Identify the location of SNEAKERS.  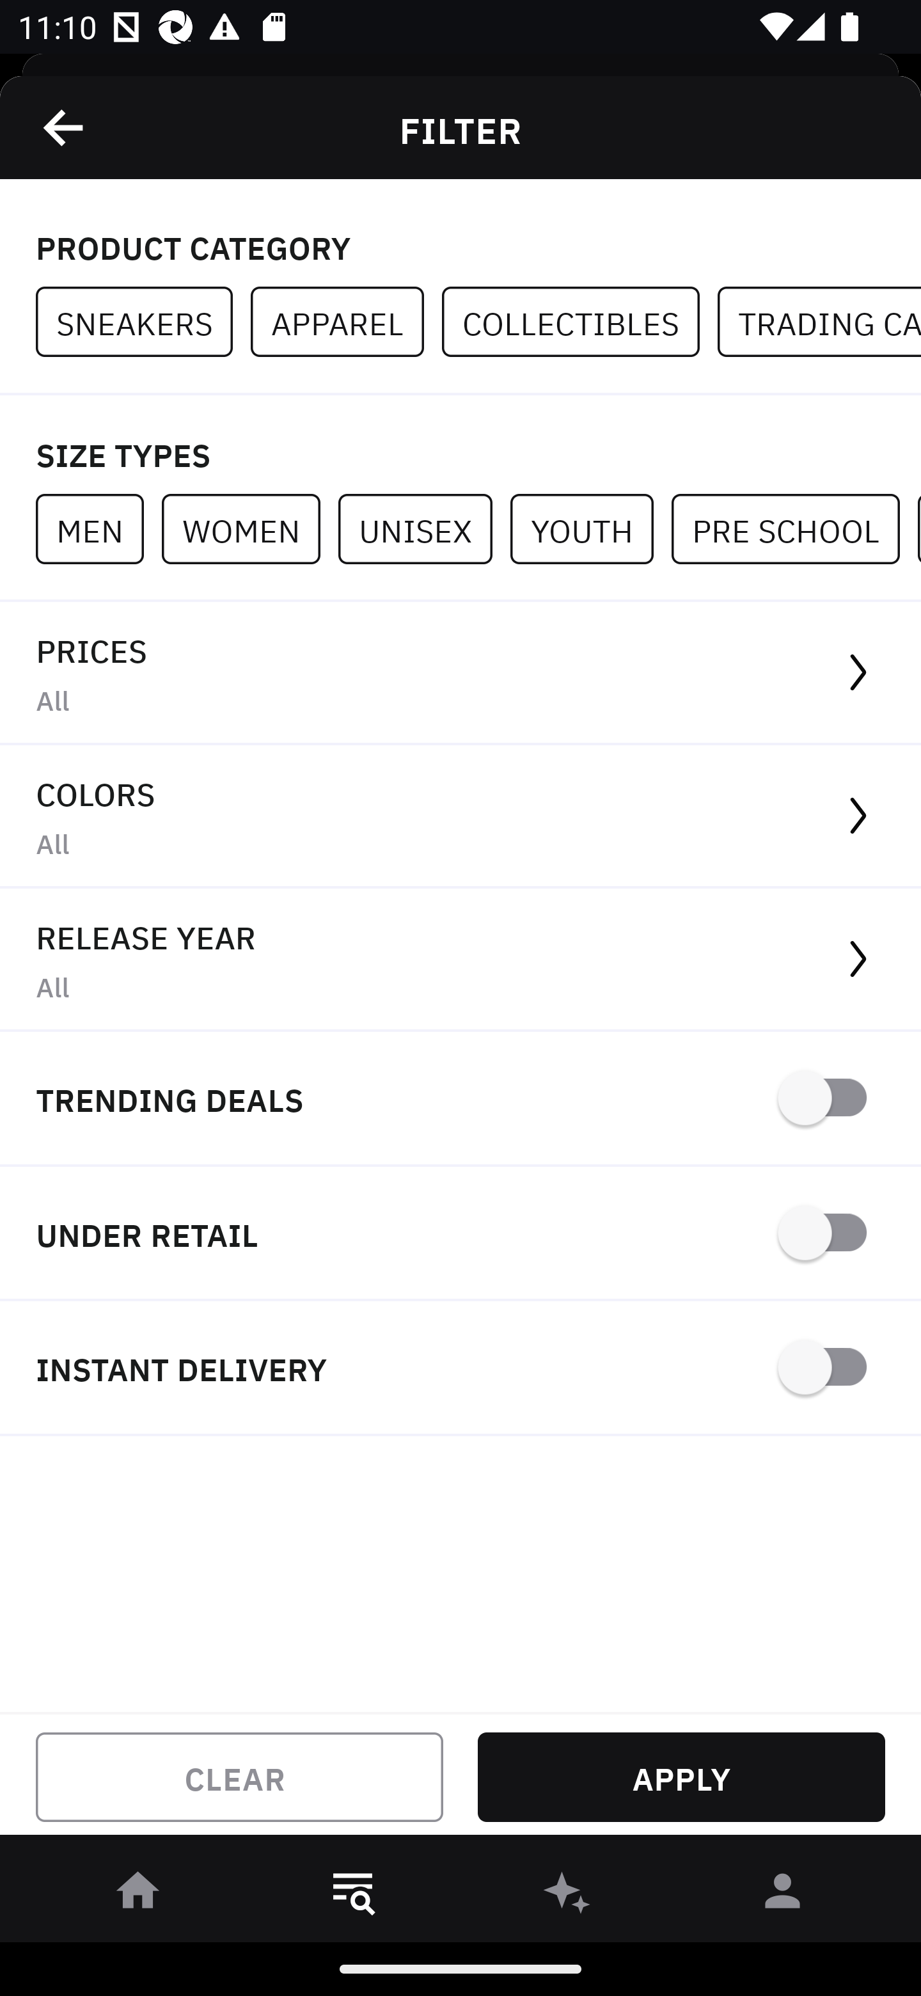
(143, 322).